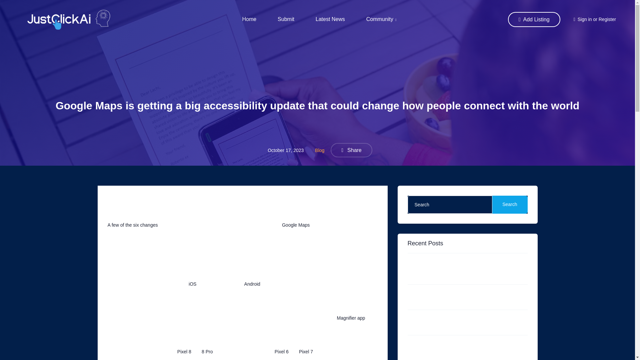 The height and width of the screenshot is (360, 640). I want to click on Magnifier app, so click(351, 318).